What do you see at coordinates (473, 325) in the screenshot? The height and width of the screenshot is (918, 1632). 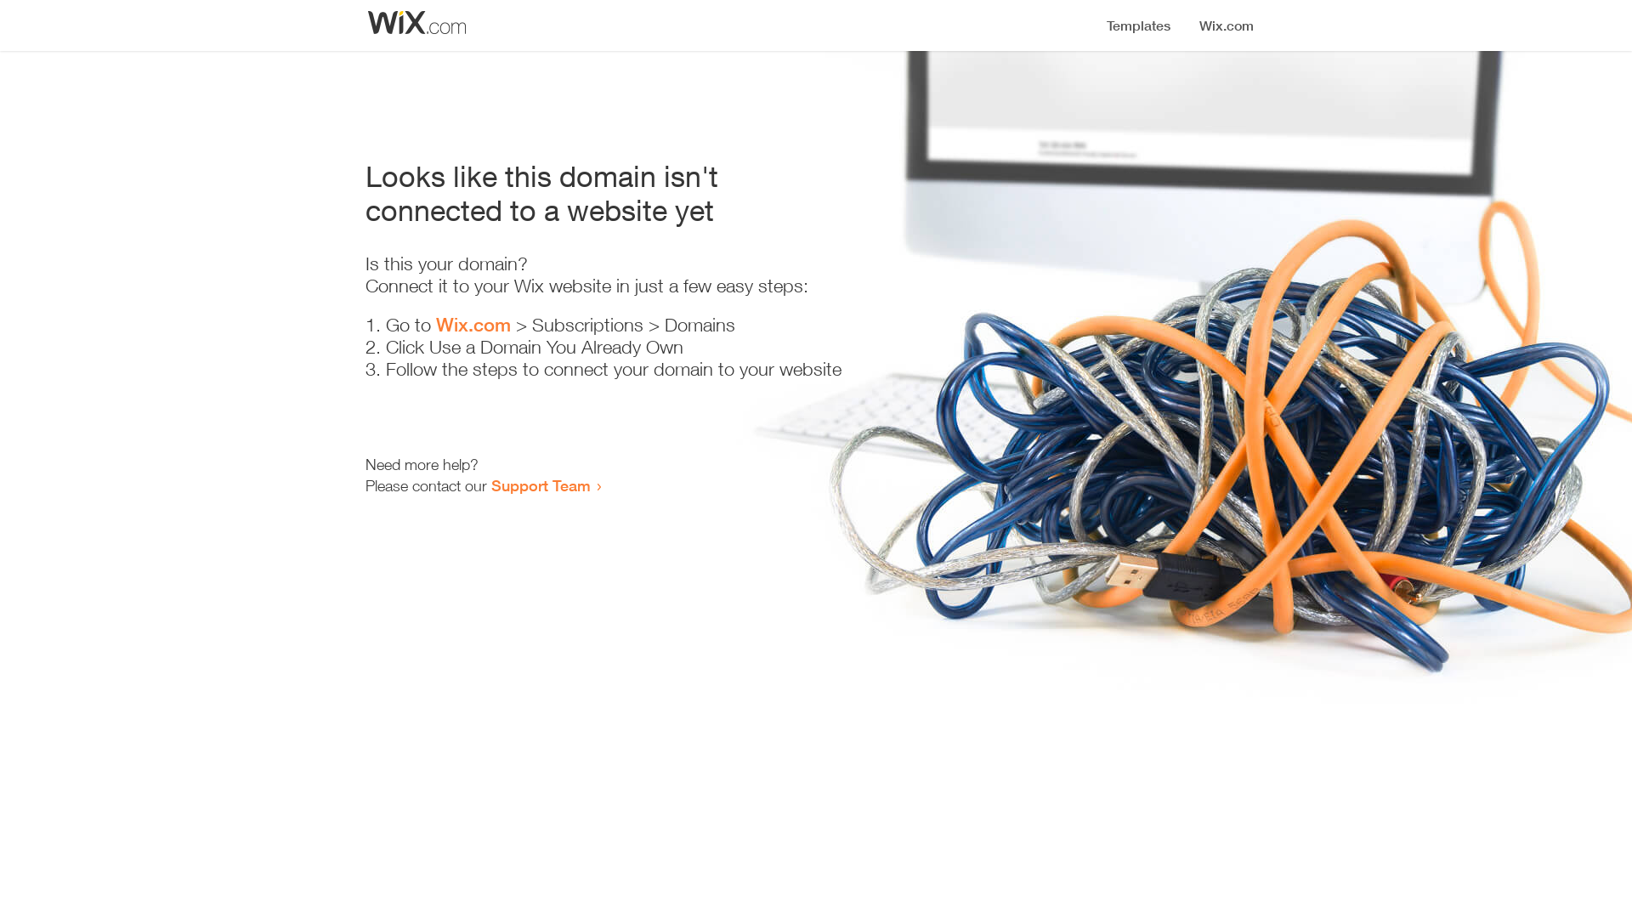 I see `Wix.com` at bounding box center [473, 325].